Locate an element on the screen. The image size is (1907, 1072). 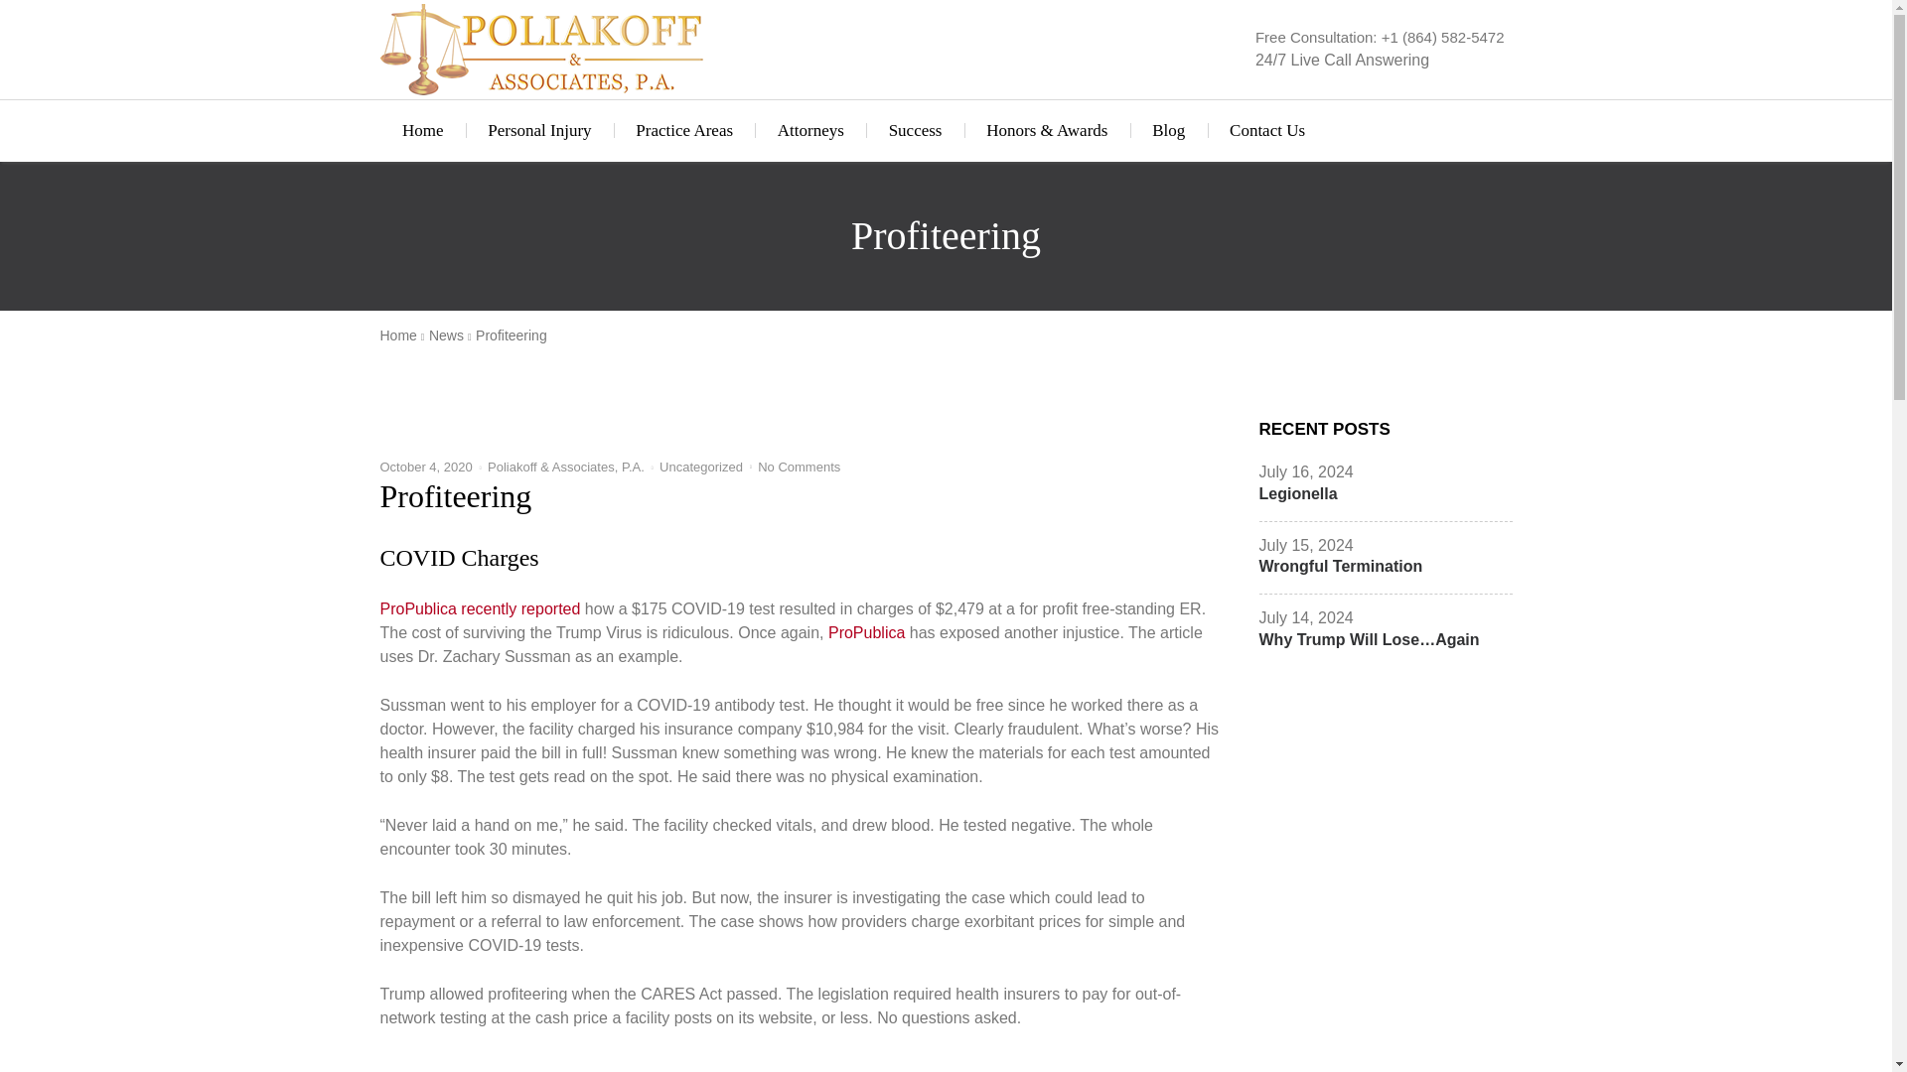
Practice Areas is located at coordinates (684, 131).